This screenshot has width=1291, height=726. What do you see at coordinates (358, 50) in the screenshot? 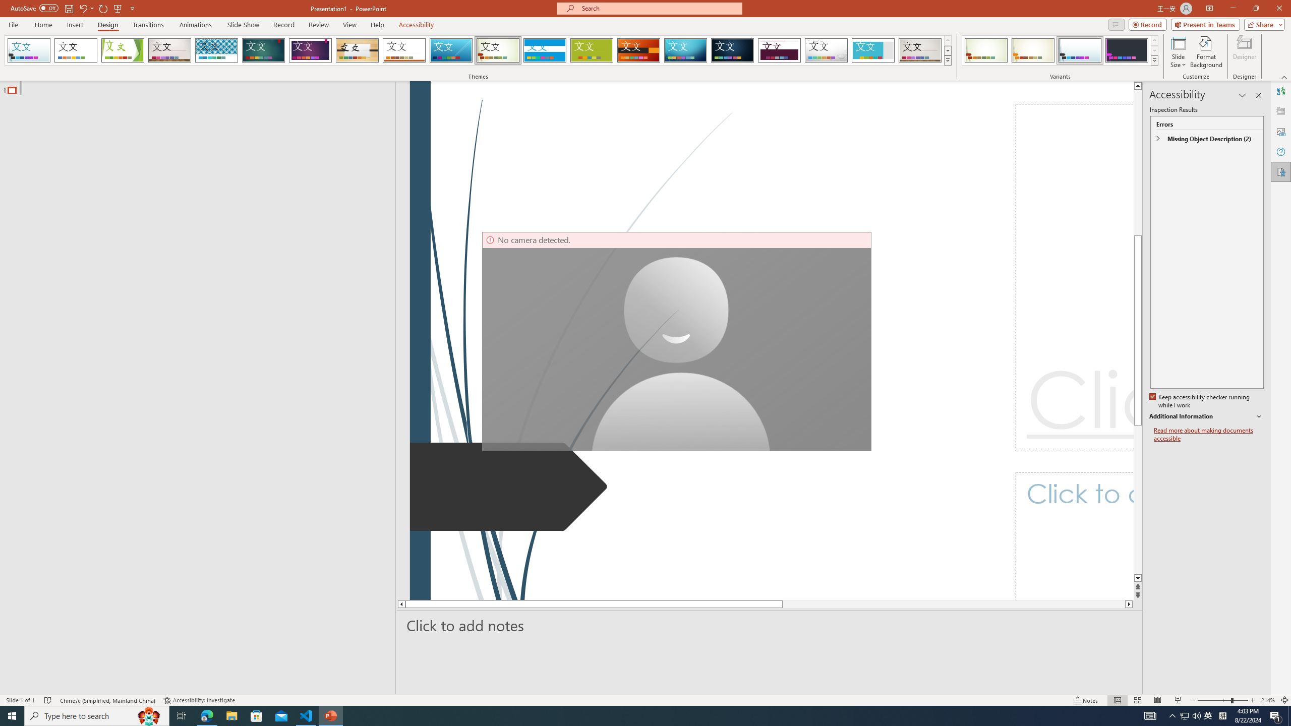
I see `Organic` at bounding box center [358, 50].